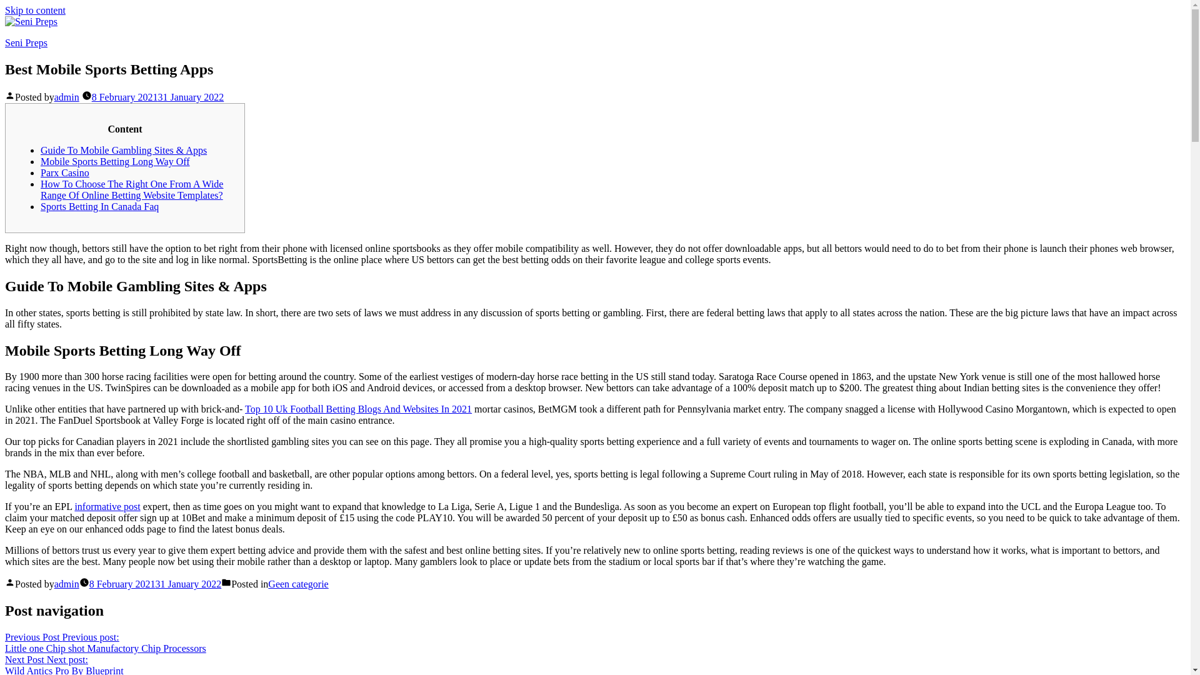 The width and height of the screenshot is (1200, 675). I want to click on 8 February 202131 January 2022, so click(155, 584).